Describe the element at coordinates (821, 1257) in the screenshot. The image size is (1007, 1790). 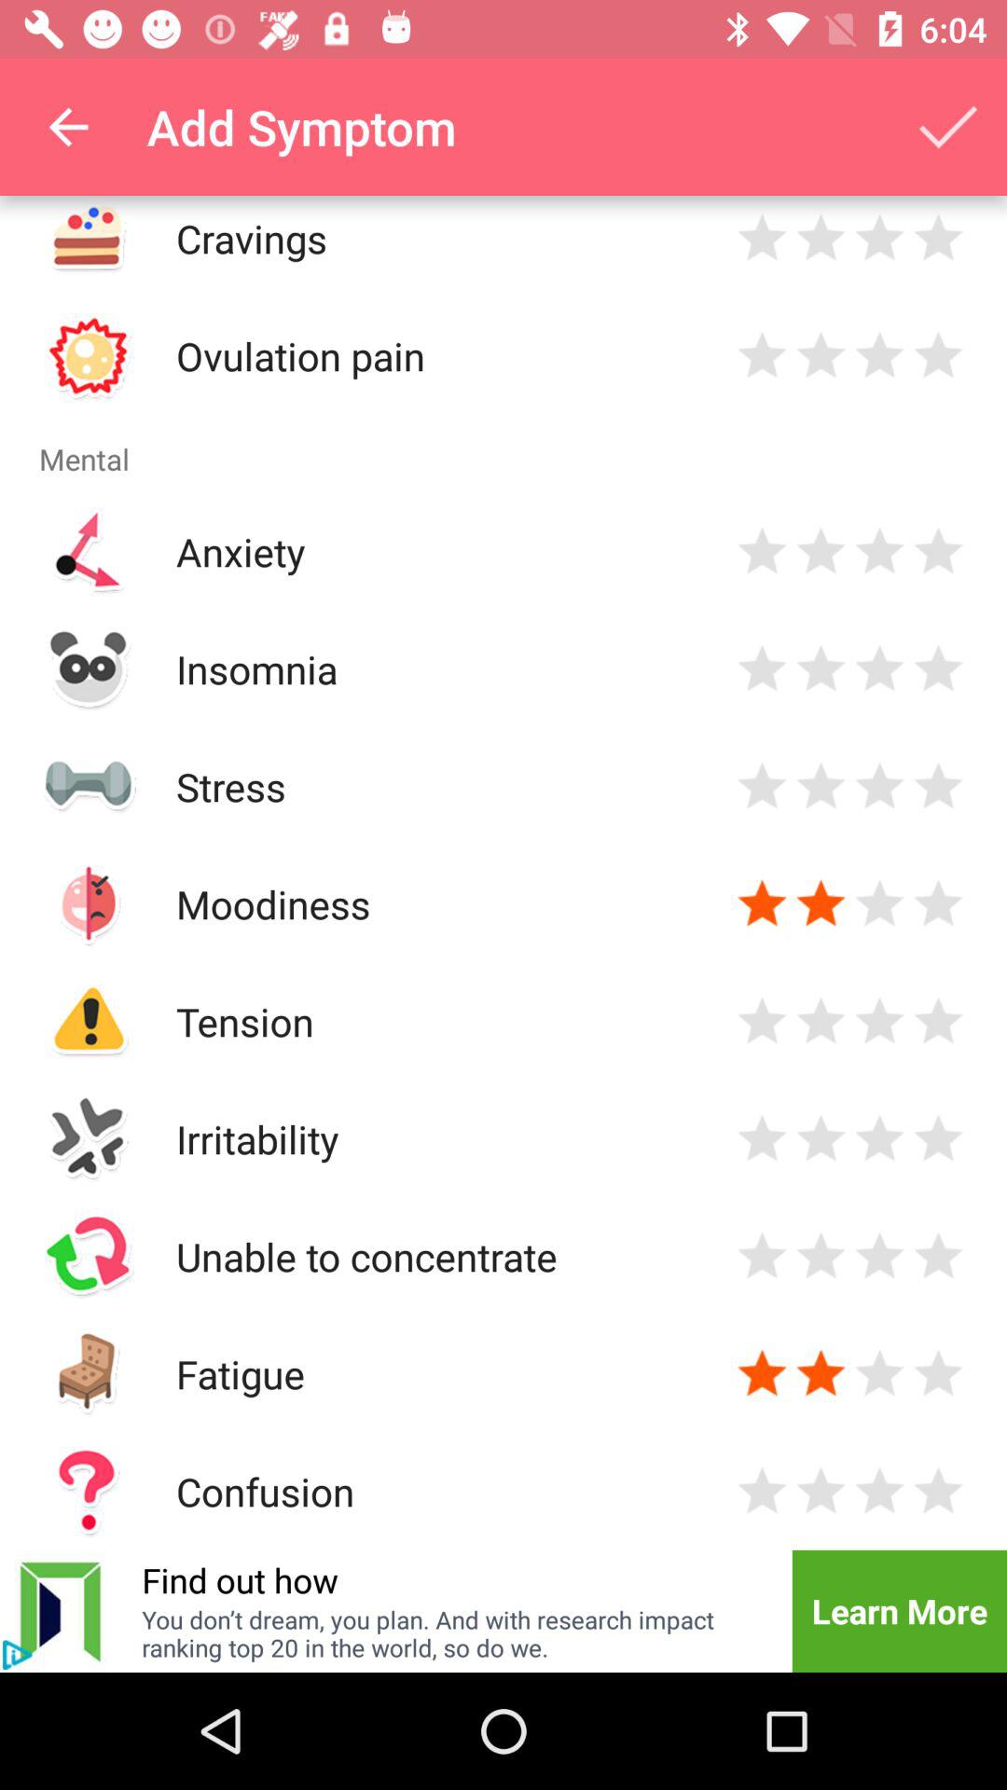
I see `add two stars to unable to concentrate symptom` at that location.